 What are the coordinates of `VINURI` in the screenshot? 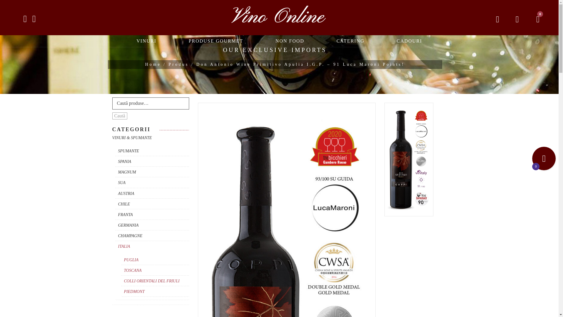 It's located at (146, 41).